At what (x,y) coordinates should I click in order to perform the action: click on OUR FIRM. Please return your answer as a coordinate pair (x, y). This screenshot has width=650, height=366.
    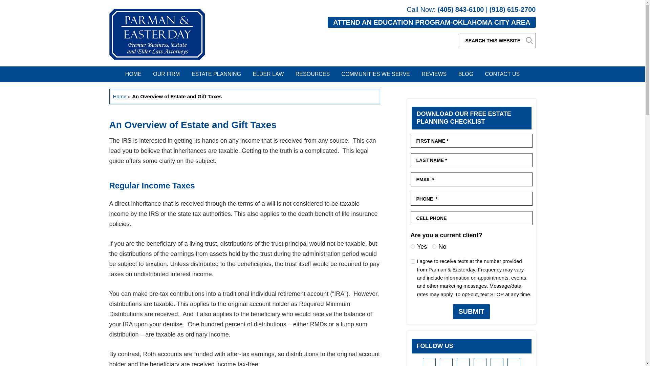
    Looking at the image, I should click on (166, 74).